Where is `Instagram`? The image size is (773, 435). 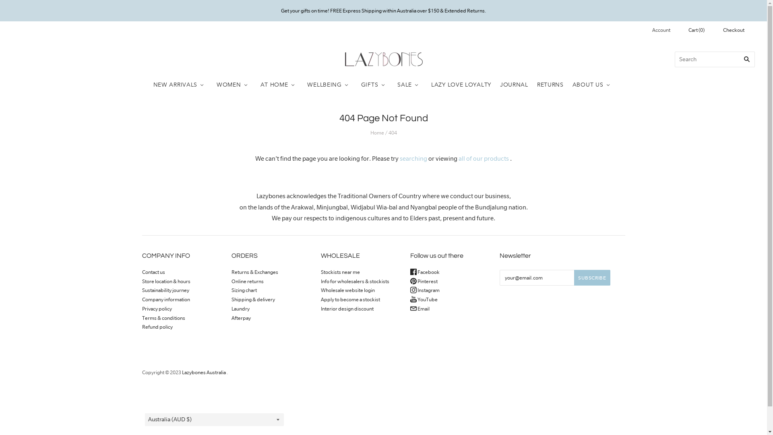
Instagram is located at coordinates (424, 290).